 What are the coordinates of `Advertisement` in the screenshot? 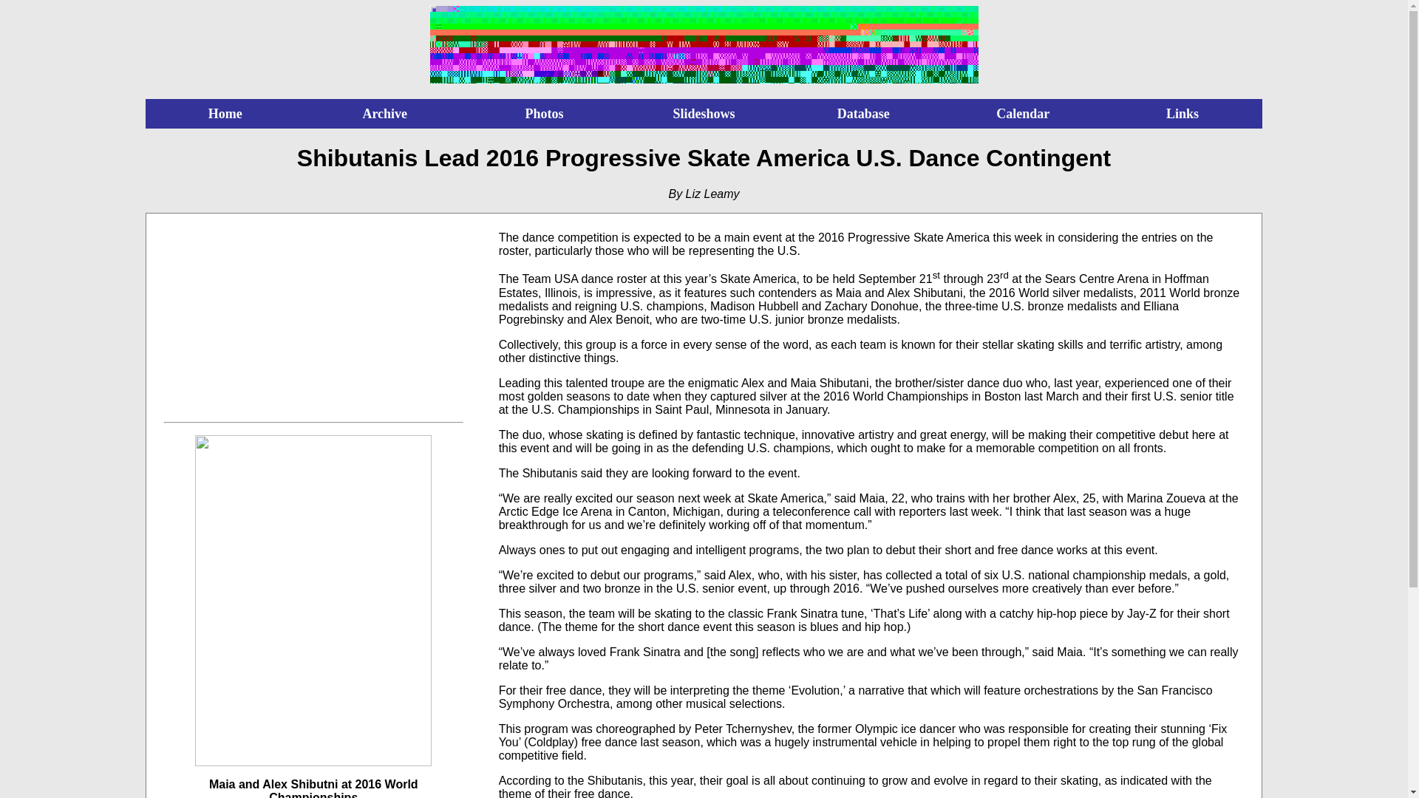 It's located at (313, 324).